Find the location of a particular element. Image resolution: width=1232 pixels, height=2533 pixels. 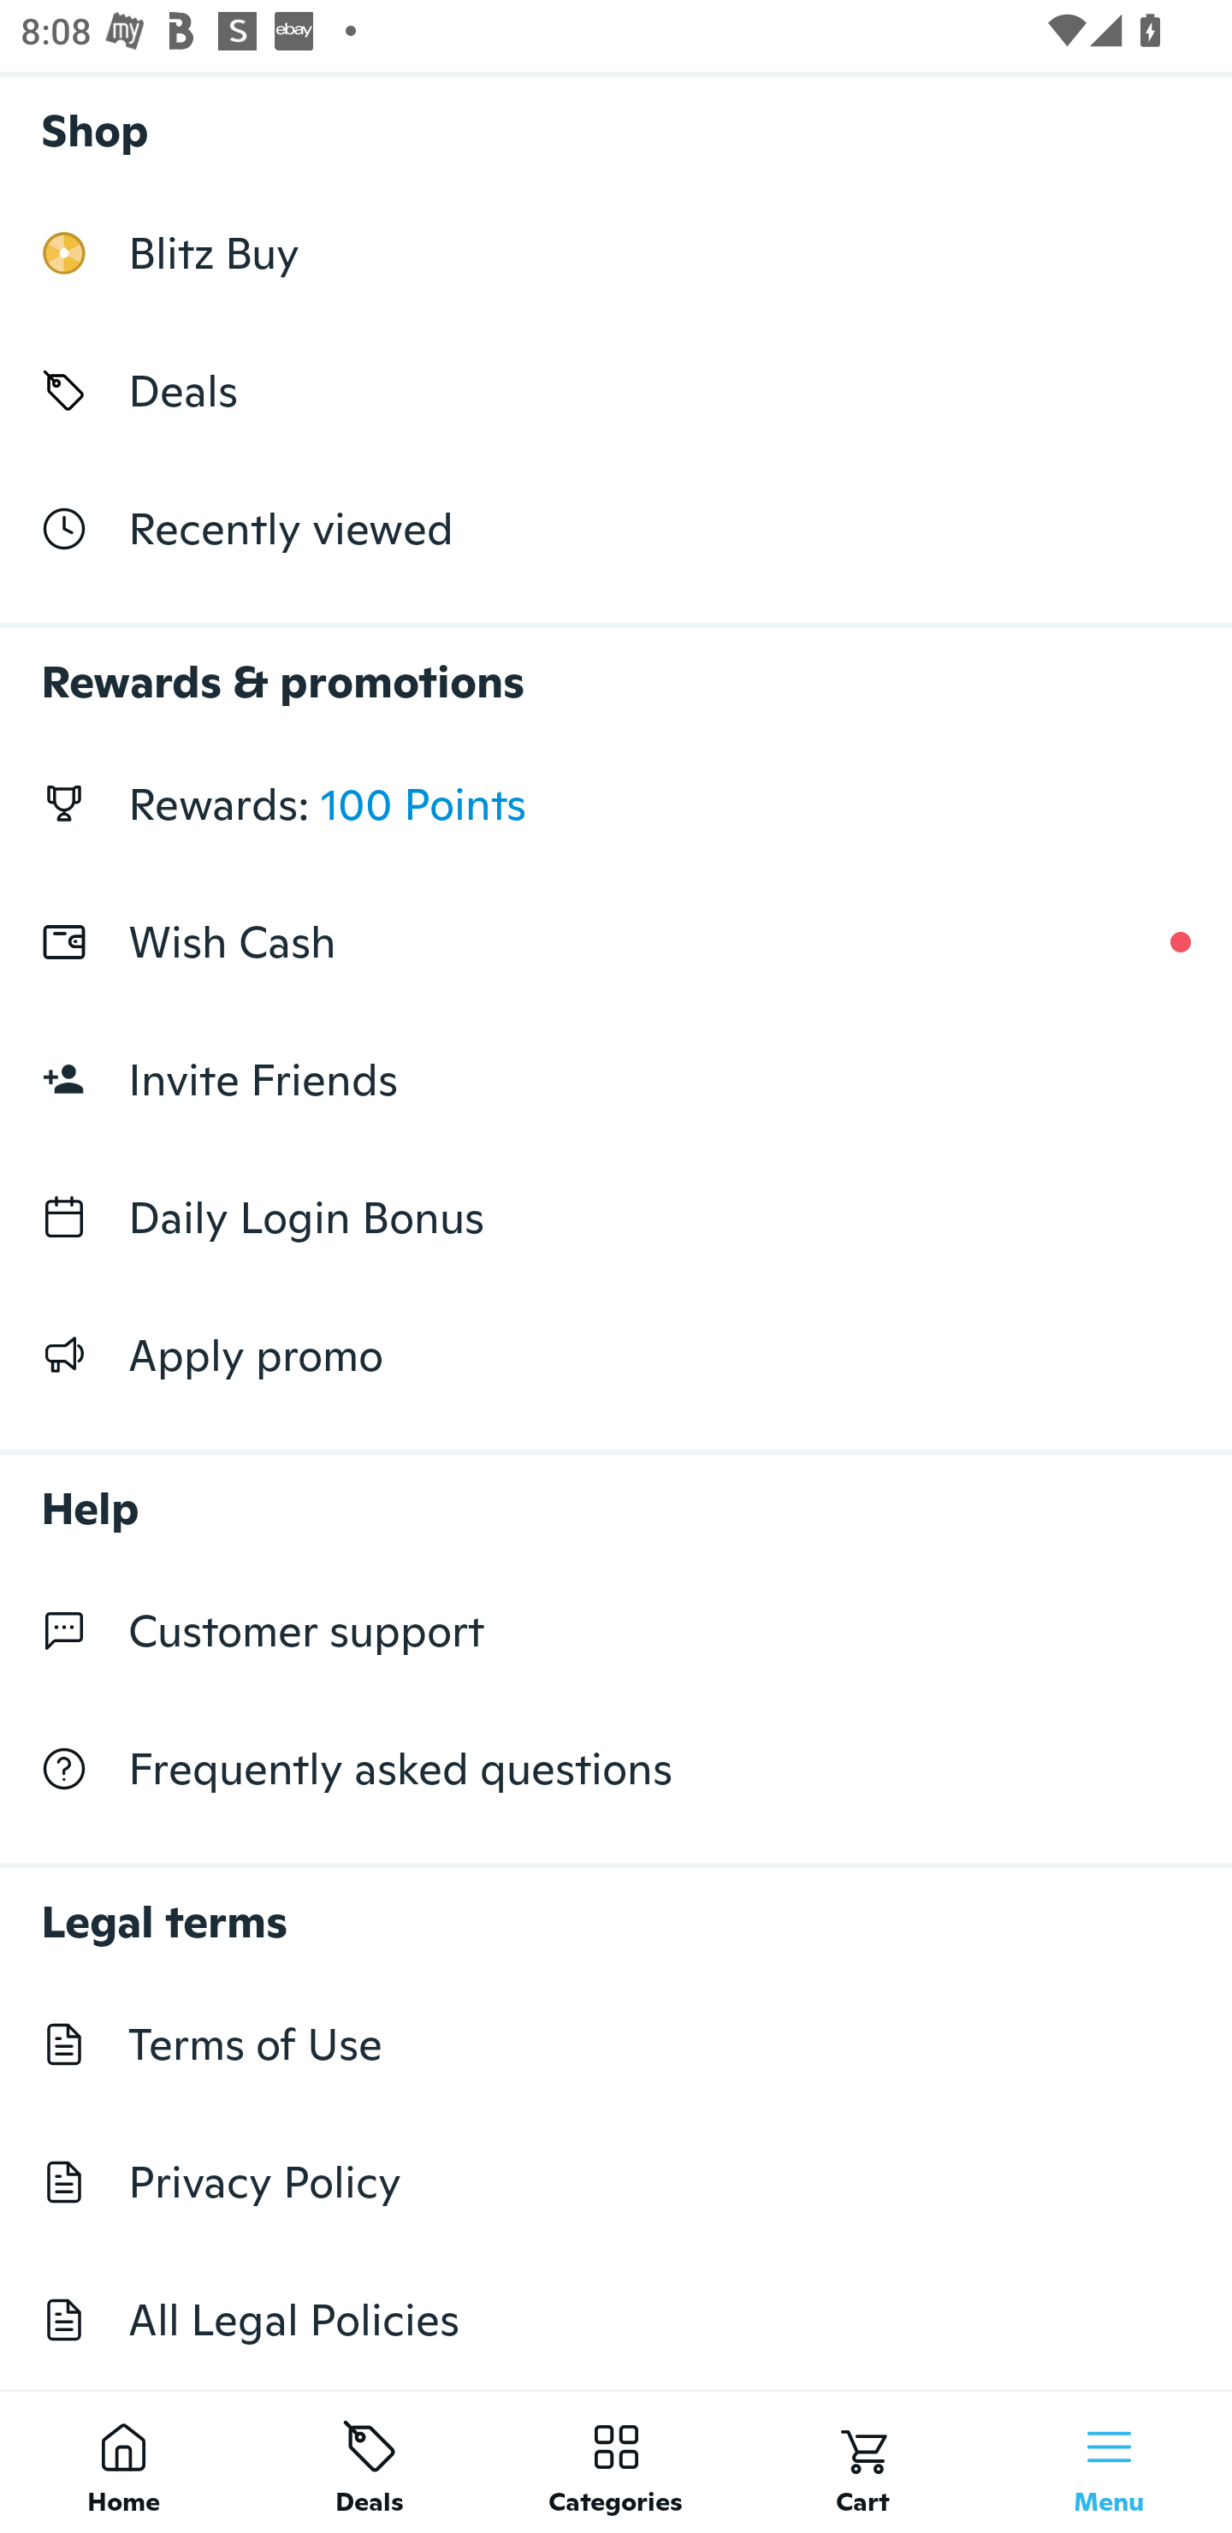

Apply promo is located at coordinates (616, 1355).